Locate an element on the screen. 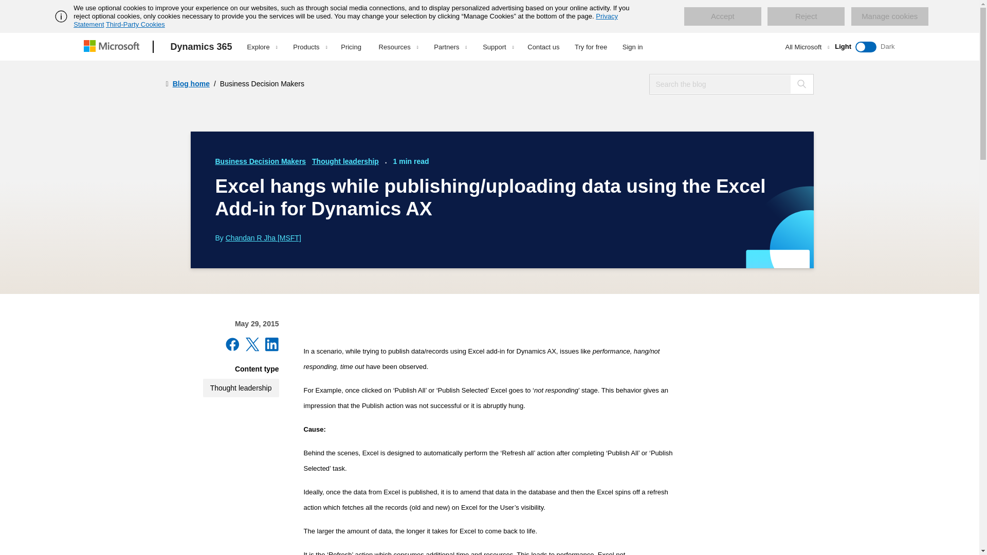 This screenshot has width=987, height=555. Reject is located at coordinates (806, 16).